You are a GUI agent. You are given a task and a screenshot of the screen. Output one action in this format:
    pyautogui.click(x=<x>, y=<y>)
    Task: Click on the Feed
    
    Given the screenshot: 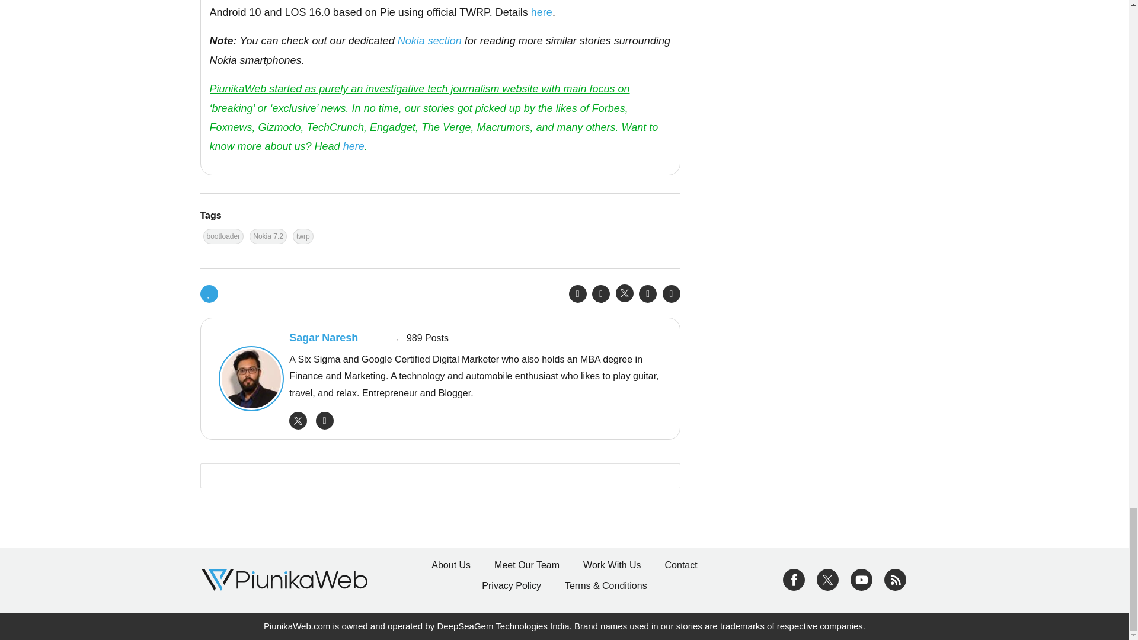 What is the action you would take?
    pyautogui.click(x=895, y=579)
    